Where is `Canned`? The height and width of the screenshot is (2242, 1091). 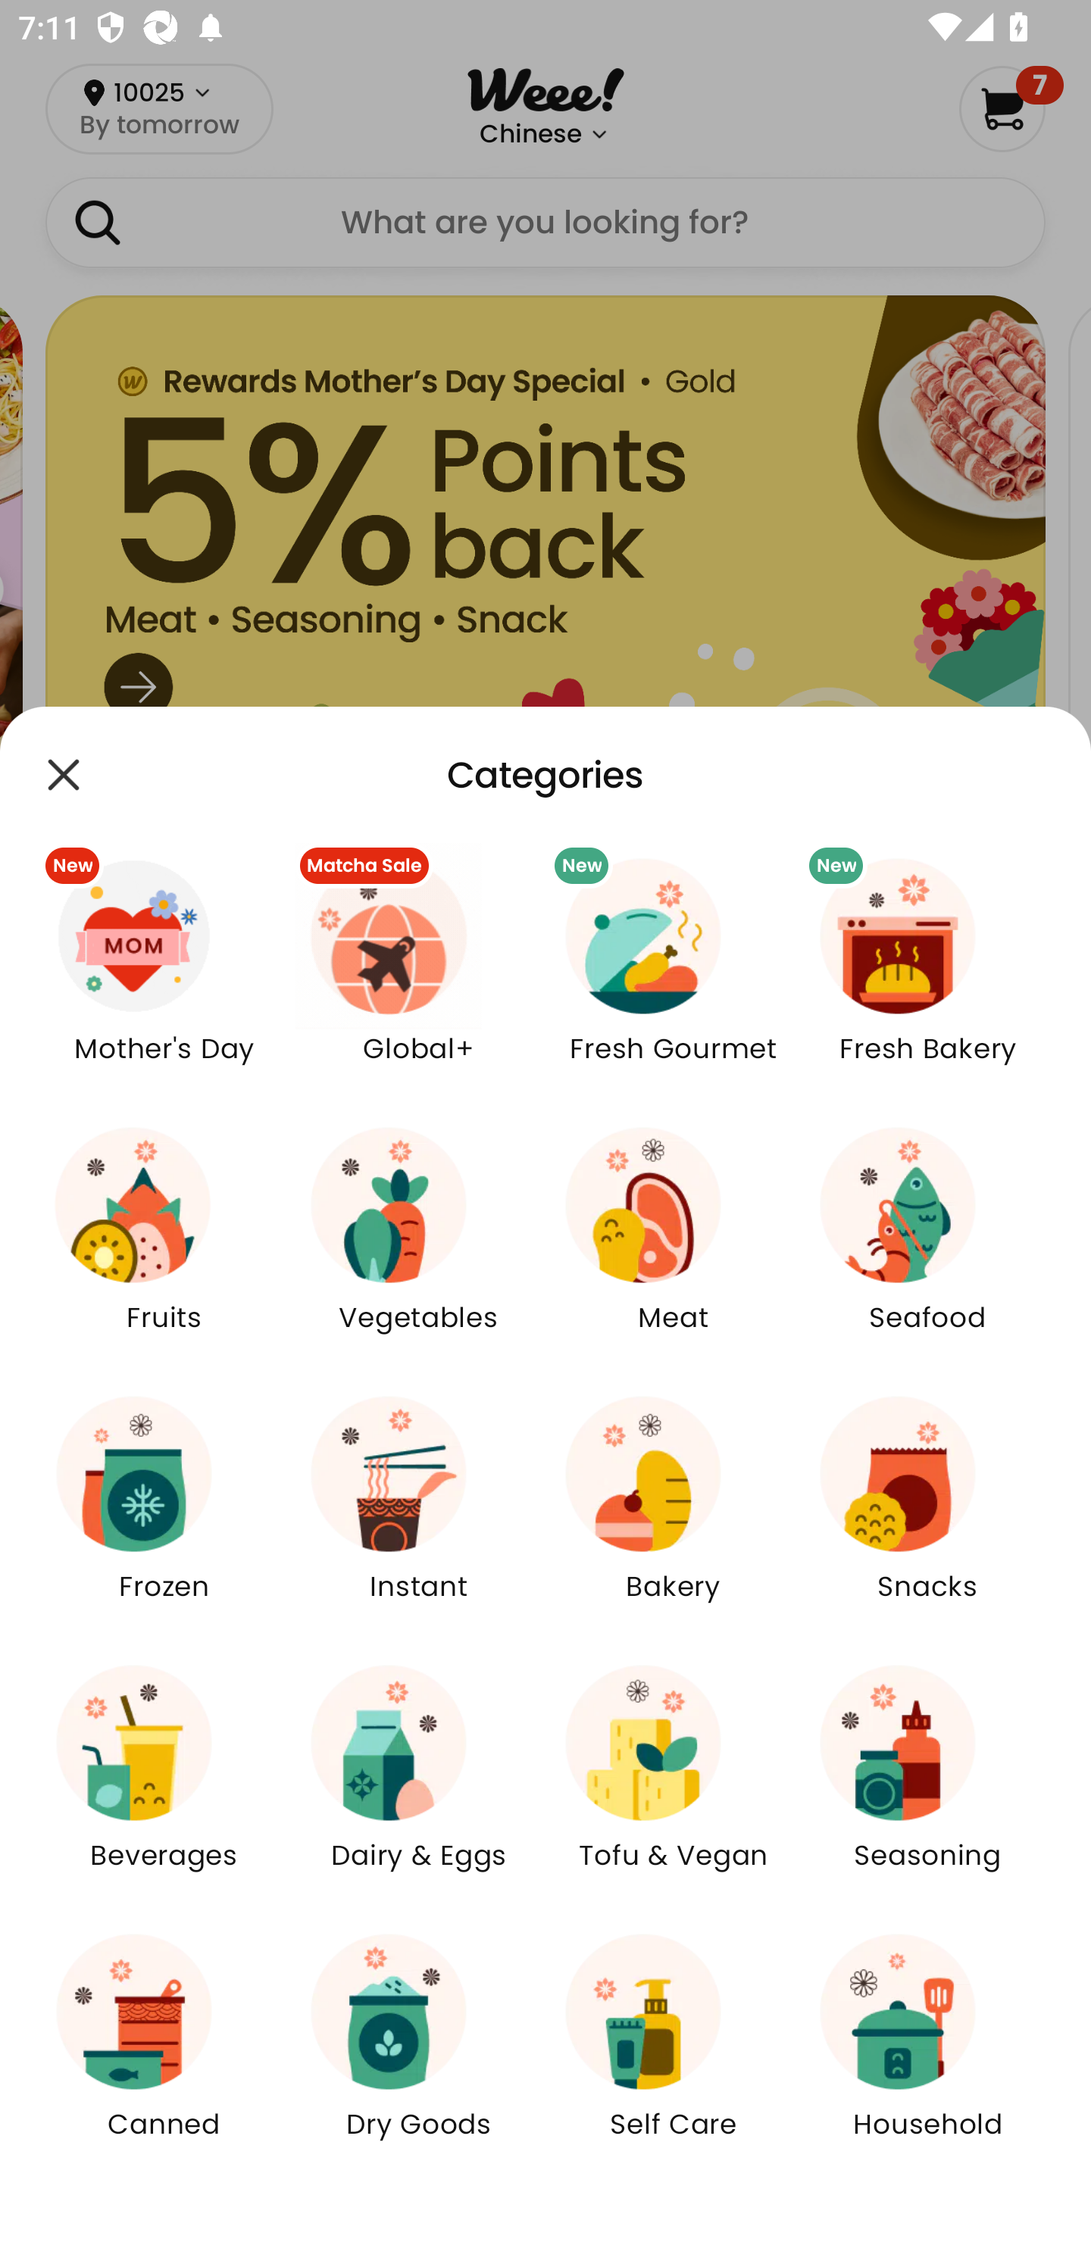 Canned is located at coordinates (164, 2053).